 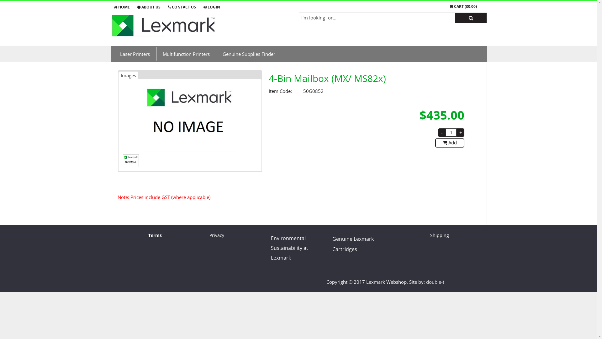 What do you see at coordinates (442, 132) in the screenshot?
I see `-` at bounding box center [442, 132].